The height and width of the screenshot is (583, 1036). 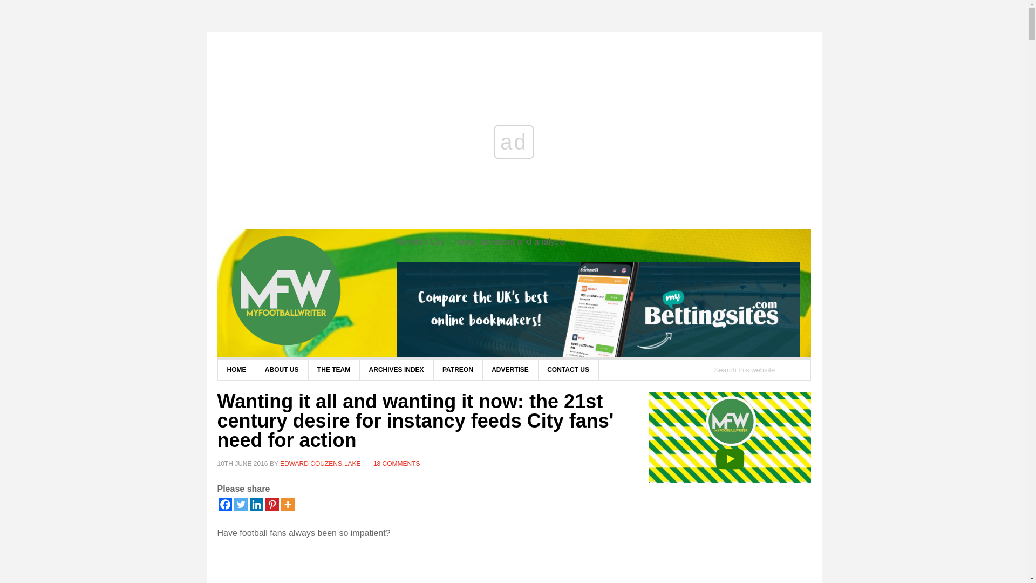 I want to click on ADVERTISE, so click(x=510, y=370).